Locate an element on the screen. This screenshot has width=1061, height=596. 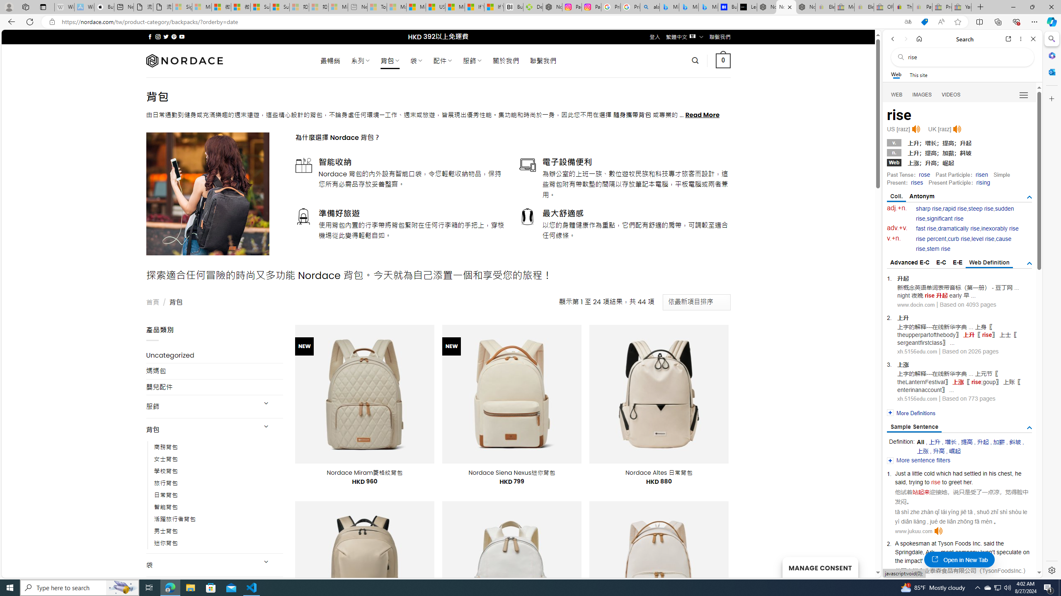
Based on 4093 pages is located at coordinates (968, 305).